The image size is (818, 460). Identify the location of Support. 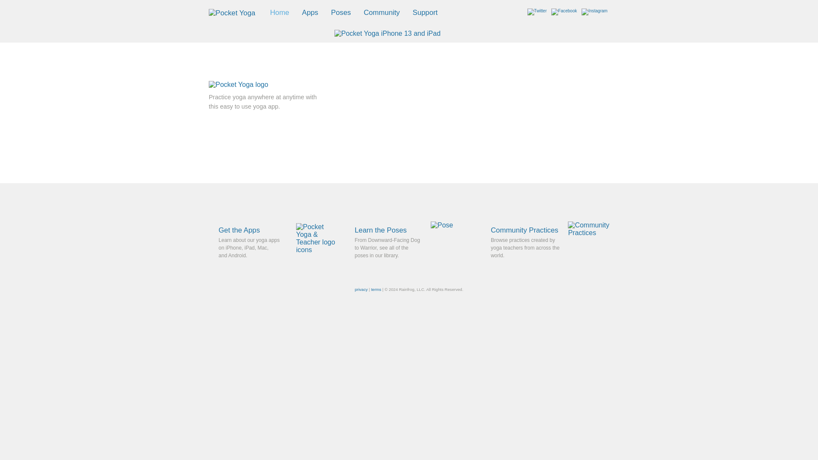
(425, 12).